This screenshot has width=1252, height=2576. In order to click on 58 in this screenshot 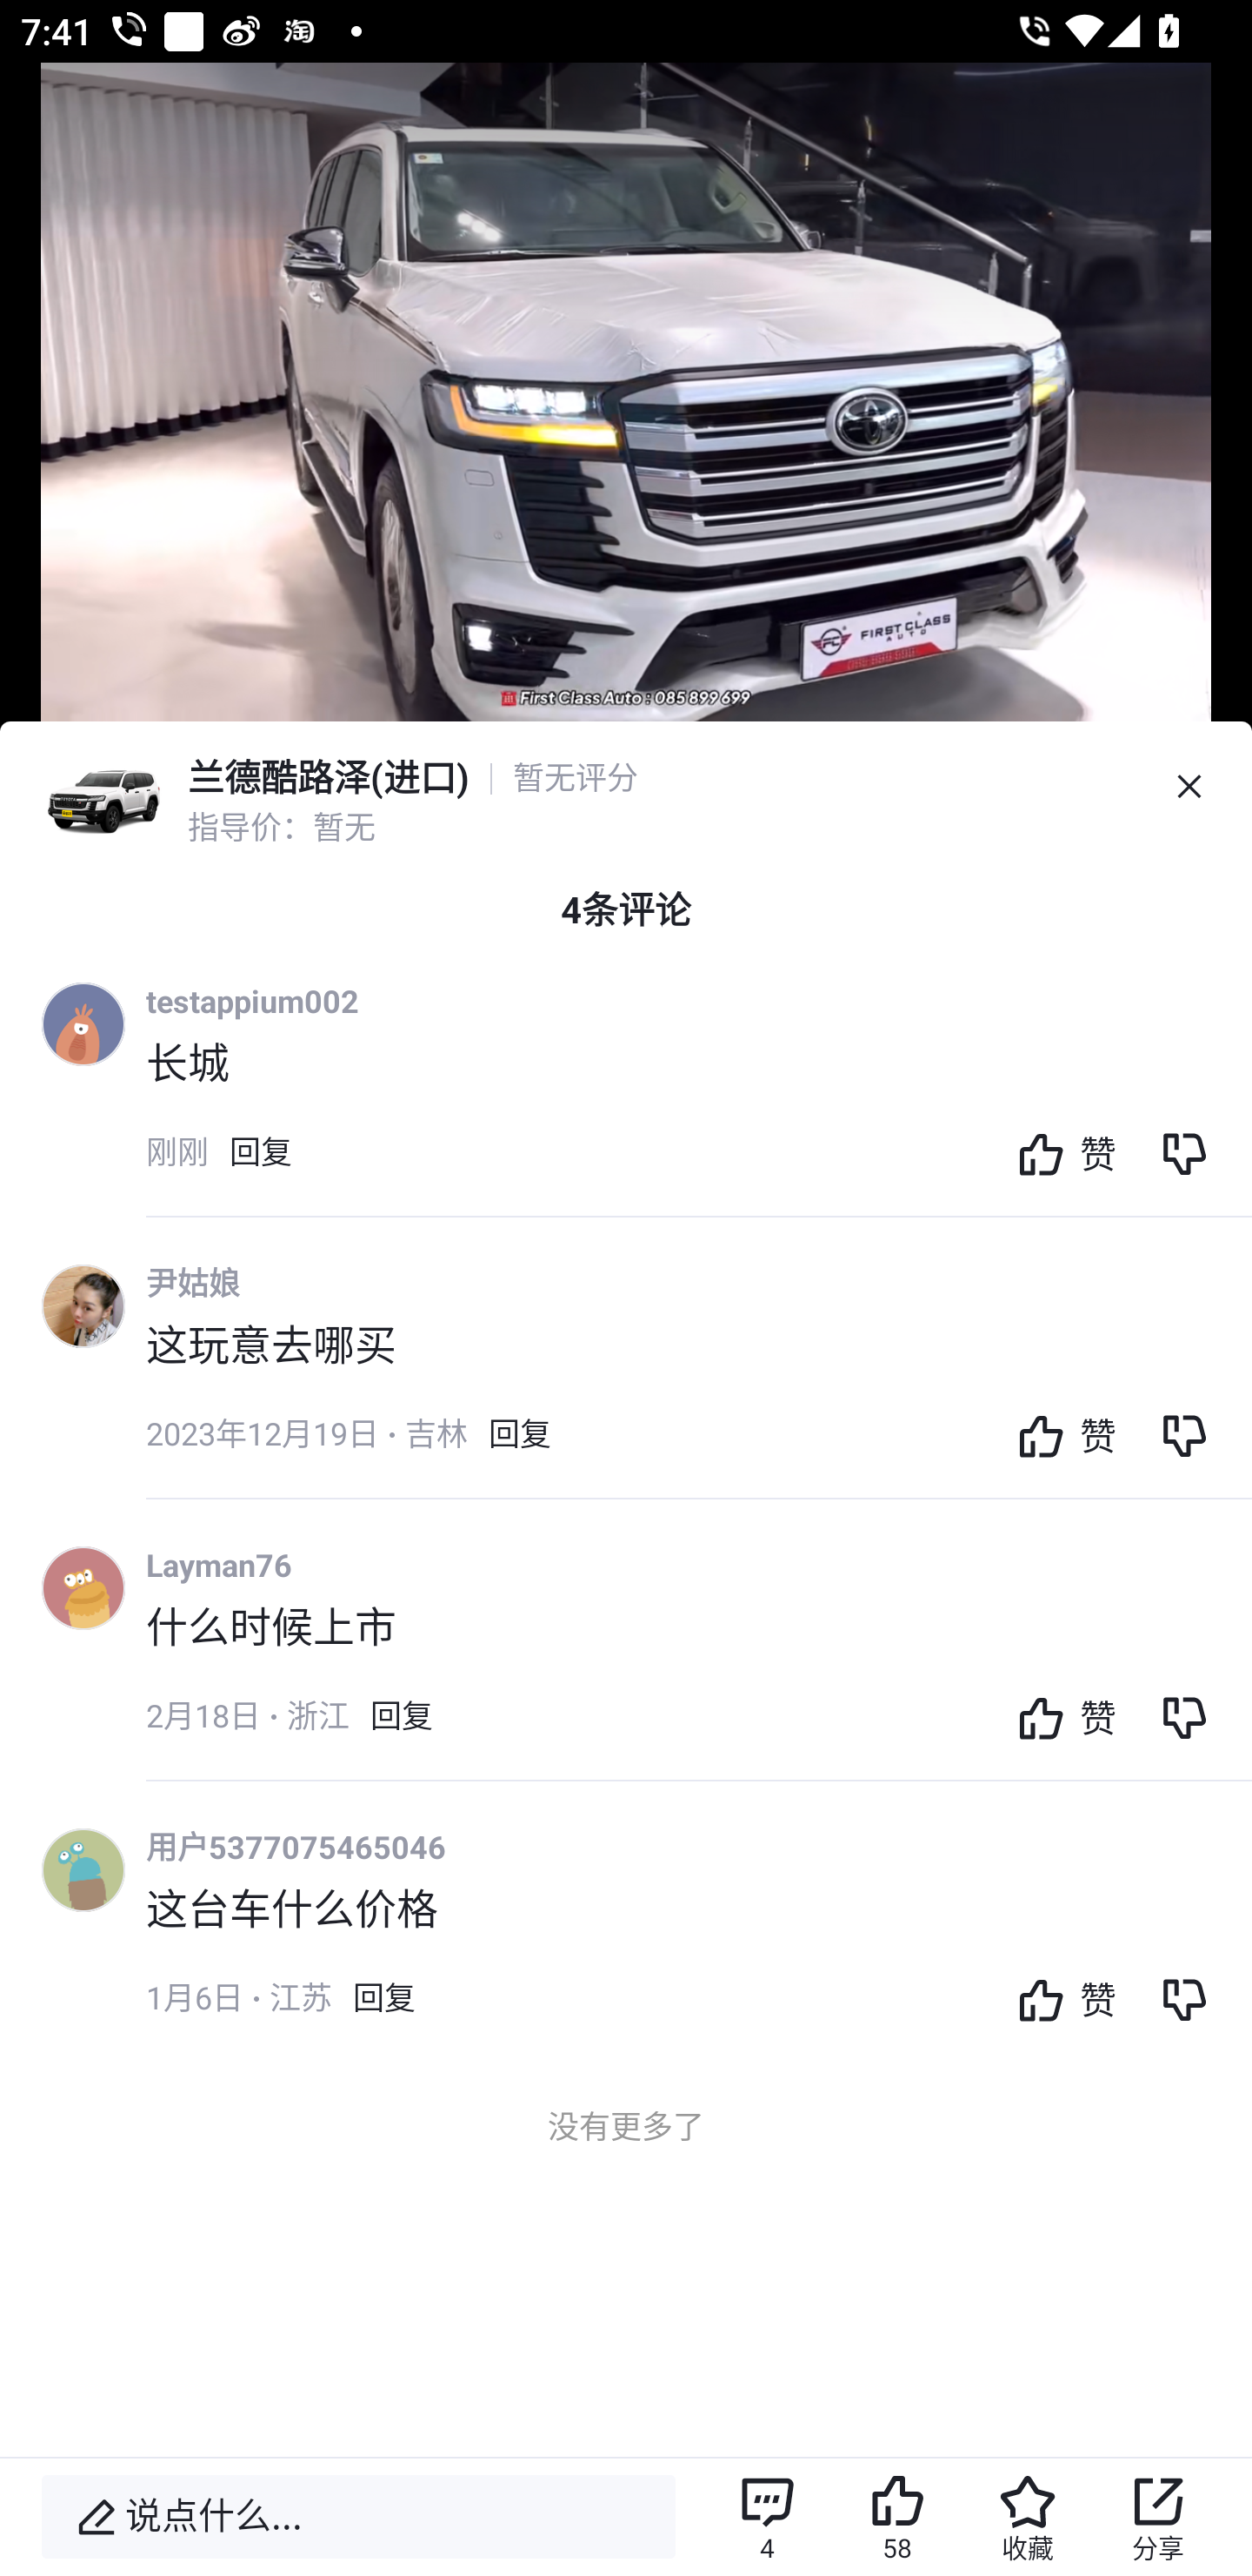, I will do `click(897, 2517)`.